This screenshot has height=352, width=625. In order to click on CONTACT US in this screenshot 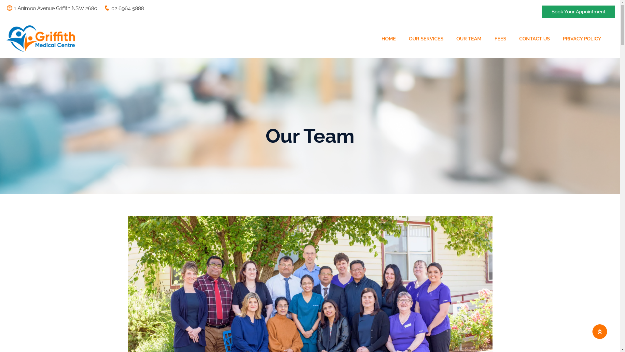, I will do `click(535, 39)`.